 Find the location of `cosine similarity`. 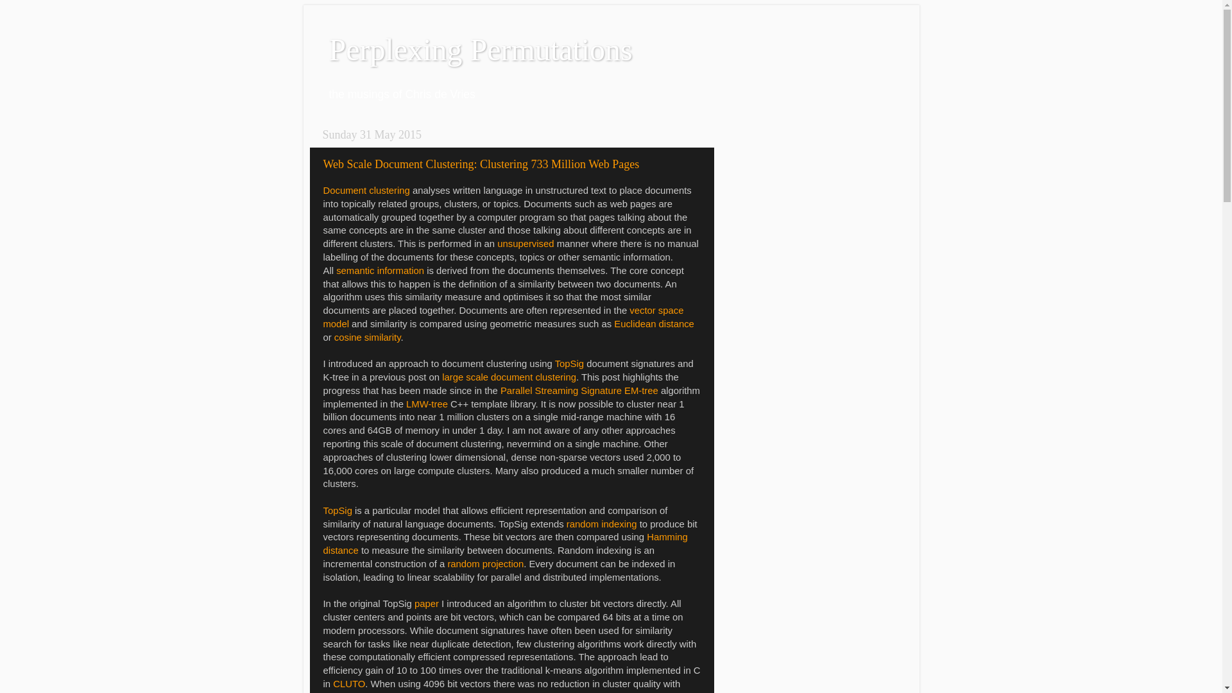

cosine similarity is located at coordinates (368, 338).